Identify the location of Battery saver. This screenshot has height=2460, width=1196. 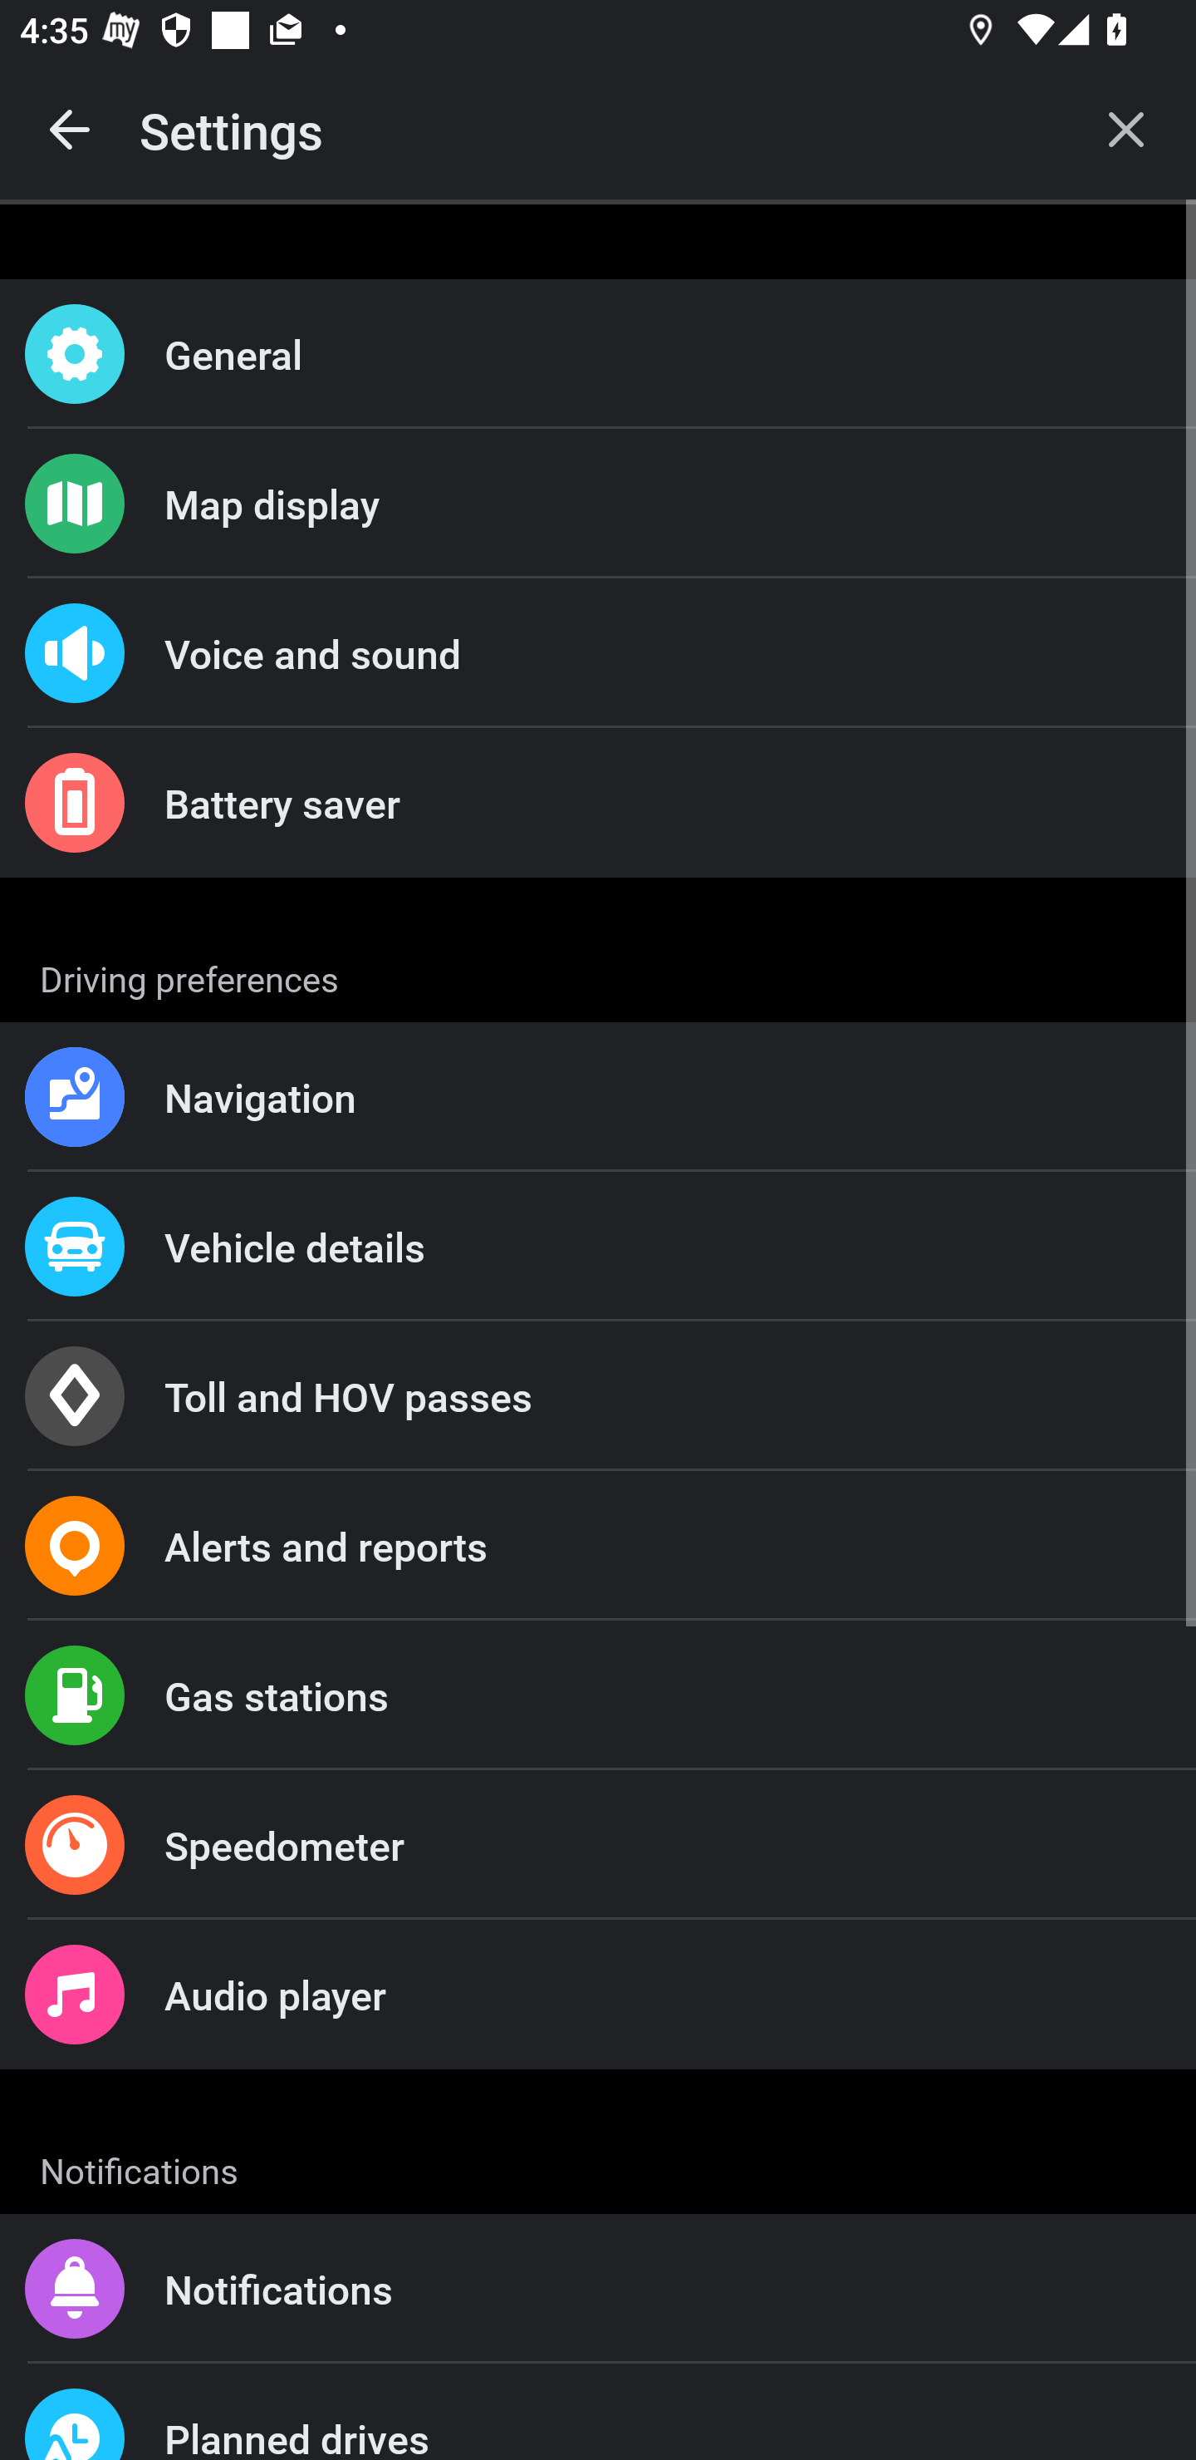
(598, 803).